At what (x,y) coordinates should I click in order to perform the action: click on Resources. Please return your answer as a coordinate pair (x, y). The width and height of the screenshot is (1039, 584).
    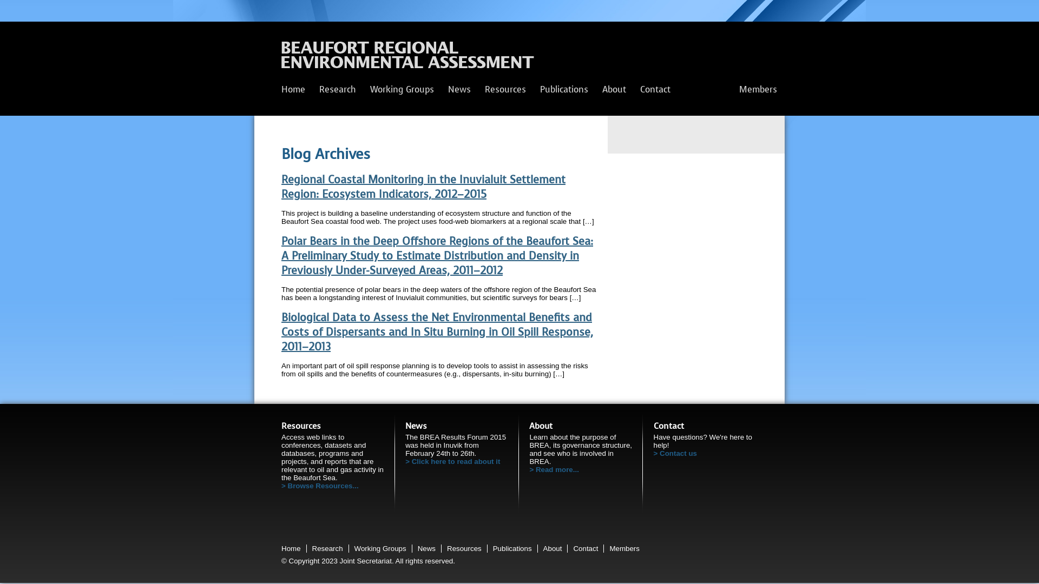
    Looking at the image, I should click on (464, 548).